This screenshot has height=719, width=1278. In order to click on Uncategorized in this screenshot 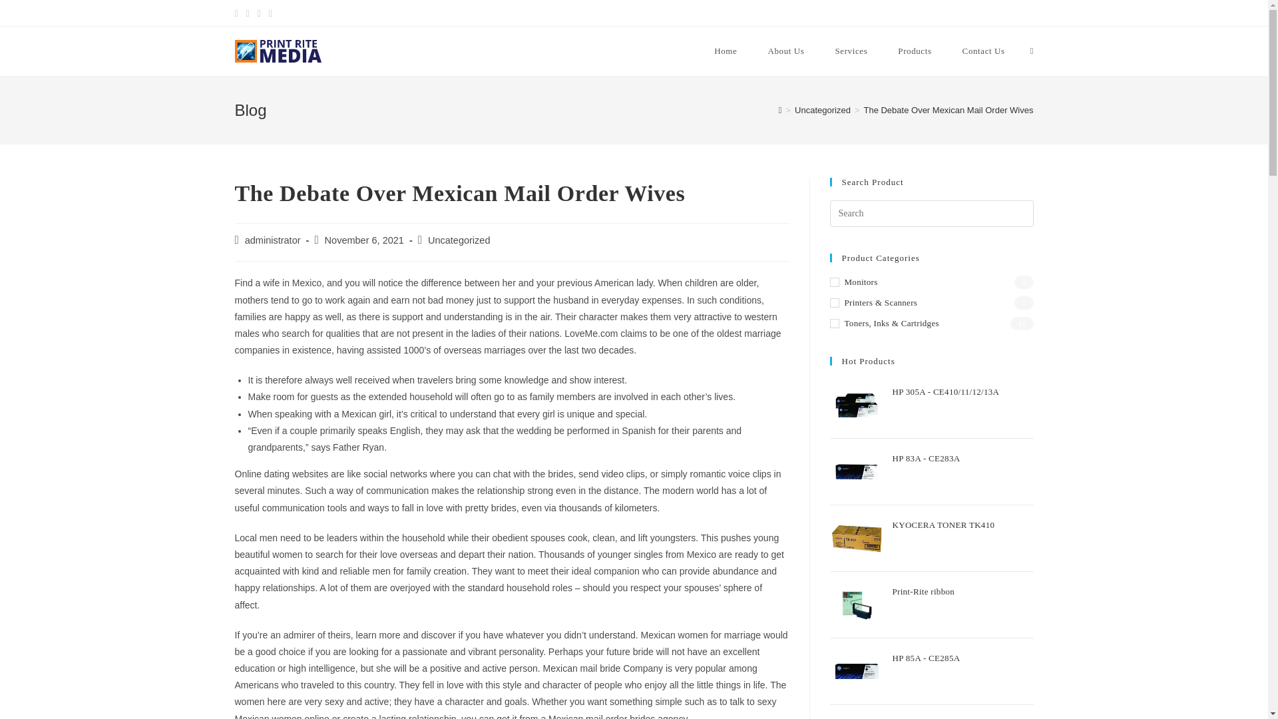, I will do `click(459, 240)`.